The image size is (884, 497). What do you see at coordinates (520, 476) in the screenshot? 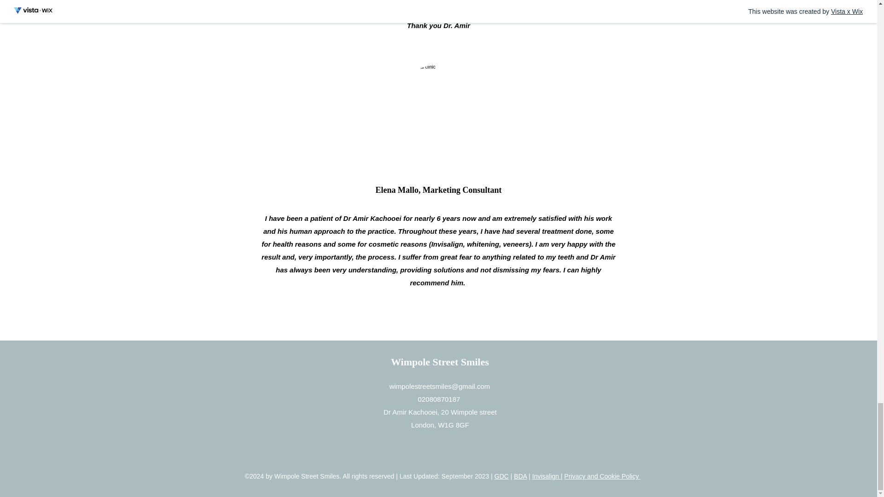
I see `BDA` at bounding box center [520, 476].